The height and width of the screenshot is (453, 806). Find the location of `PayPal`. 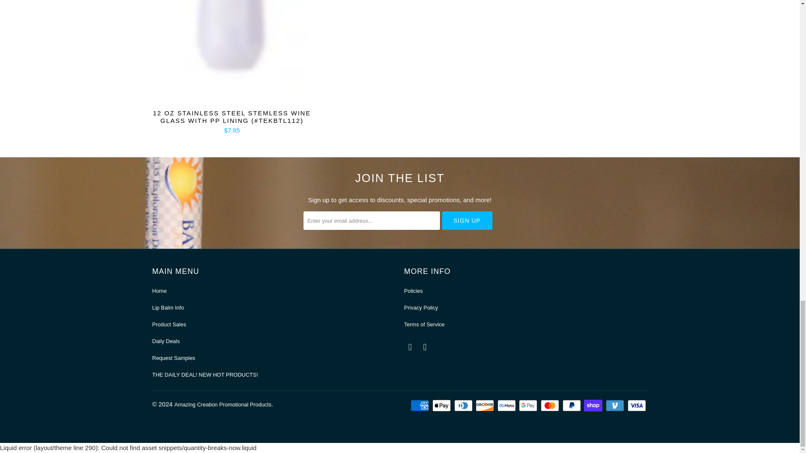

PayPal is located at coordinates (573, 405).